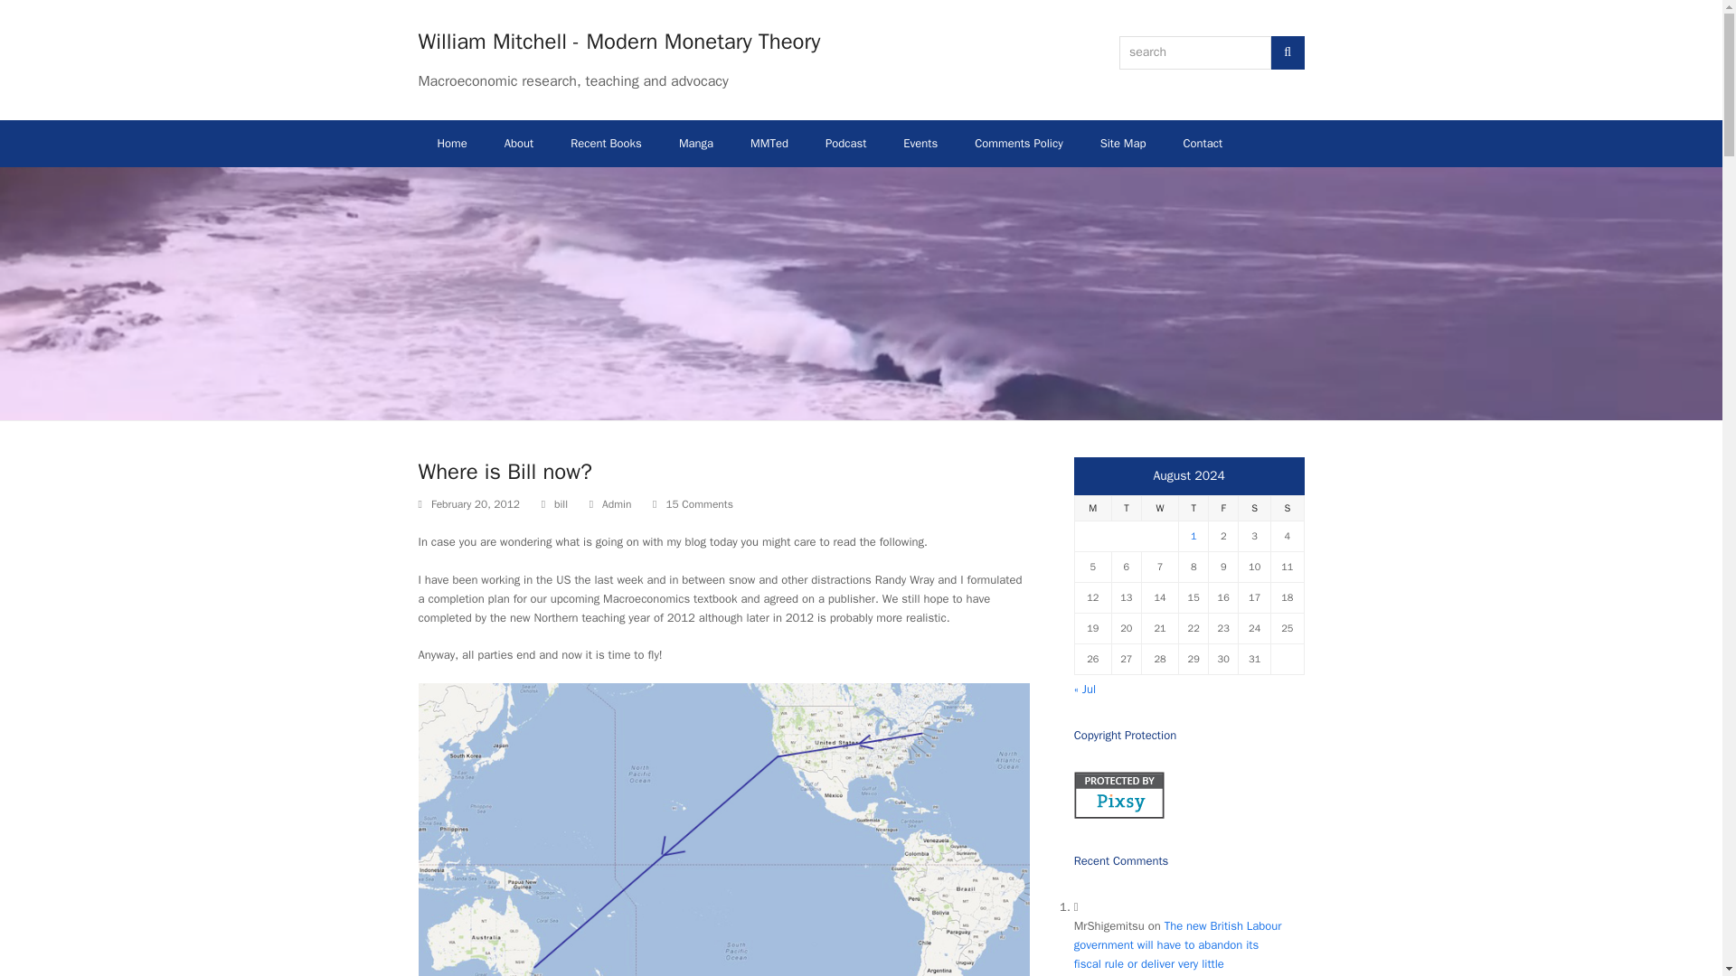  Describe the element at coordinates (561, 503) in the screenshot. I see `Posts by bill` at that location.